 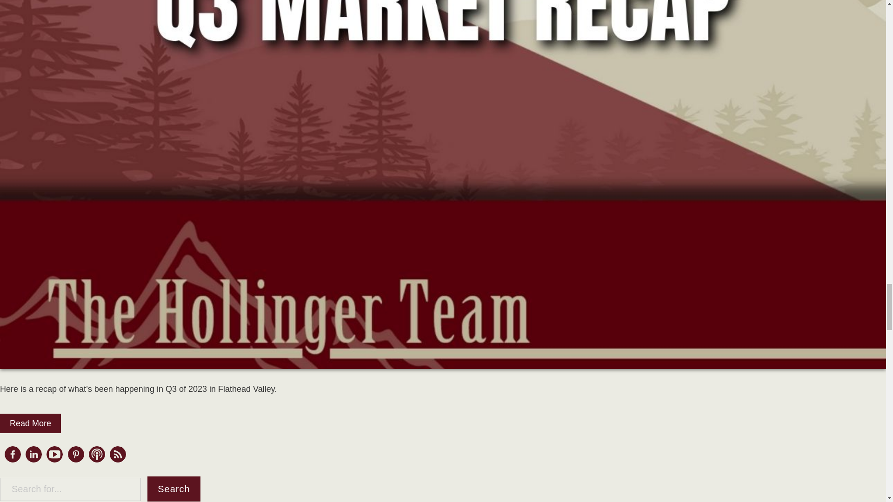 What do you see at coordinates (33, 459) in the screenshot?
I see `Linkedin` at bounding box center [33, 459].